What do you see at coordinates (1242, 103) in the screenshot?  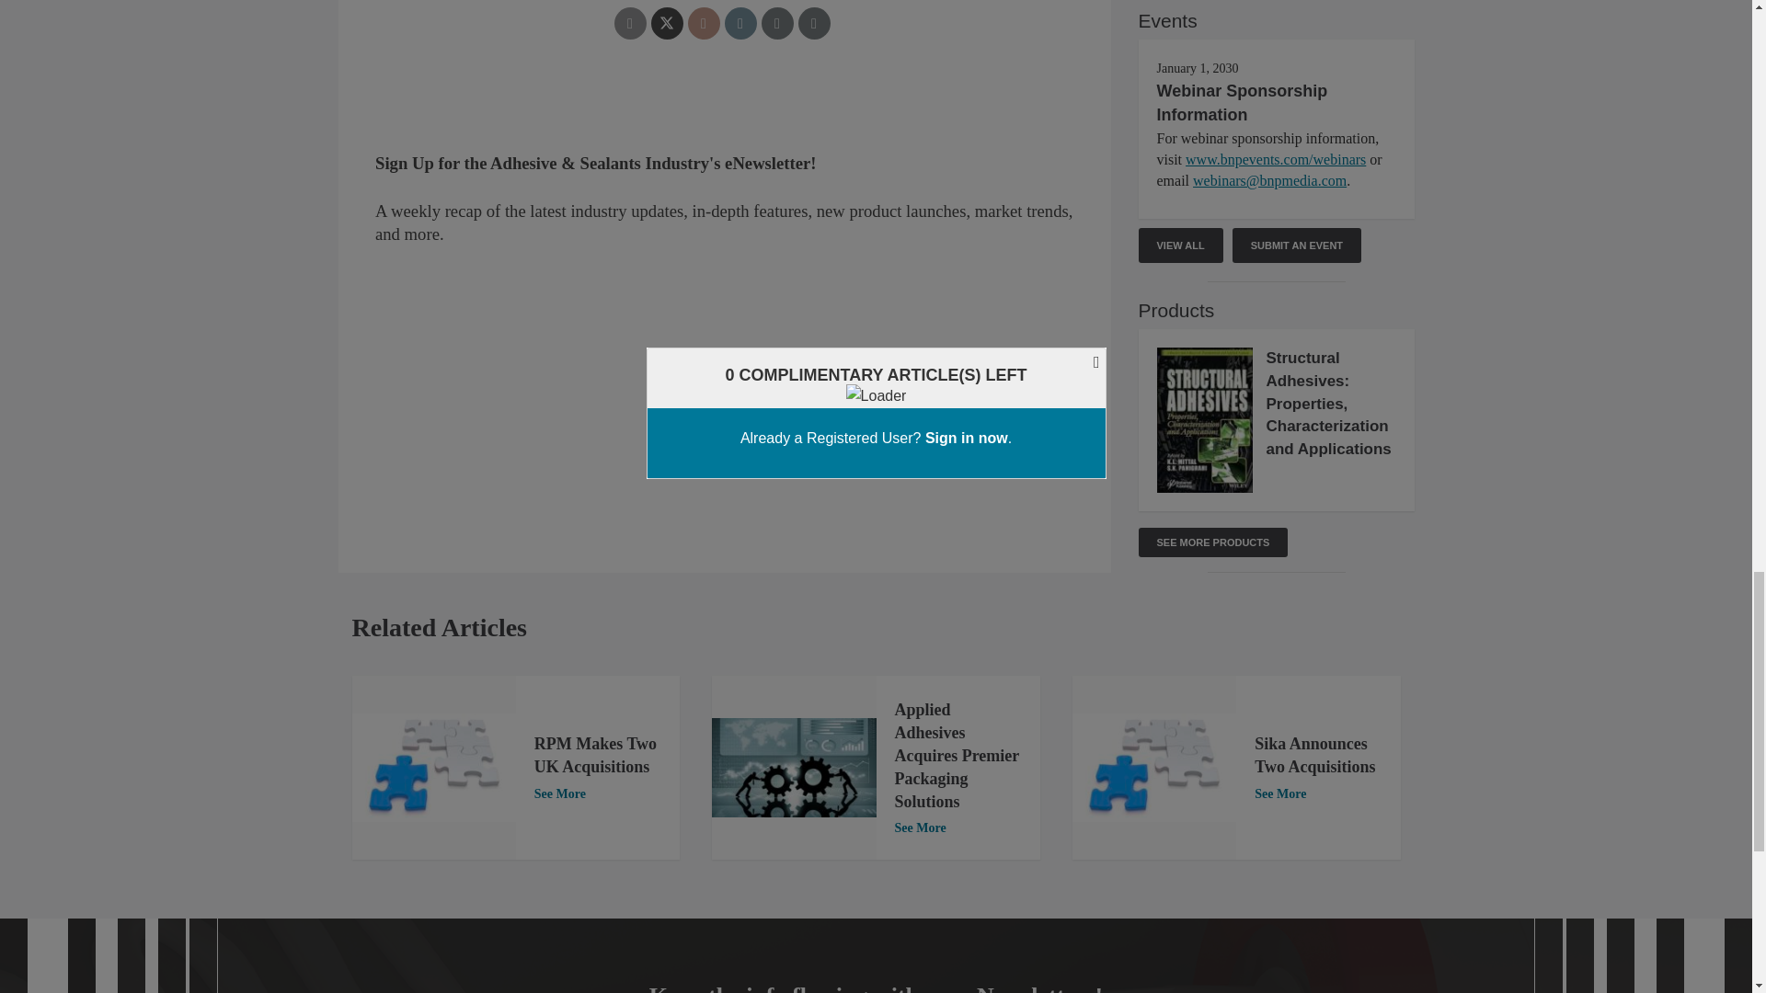 I see `Webinar Sponsorship Information` at bounding box center [1242, 103].